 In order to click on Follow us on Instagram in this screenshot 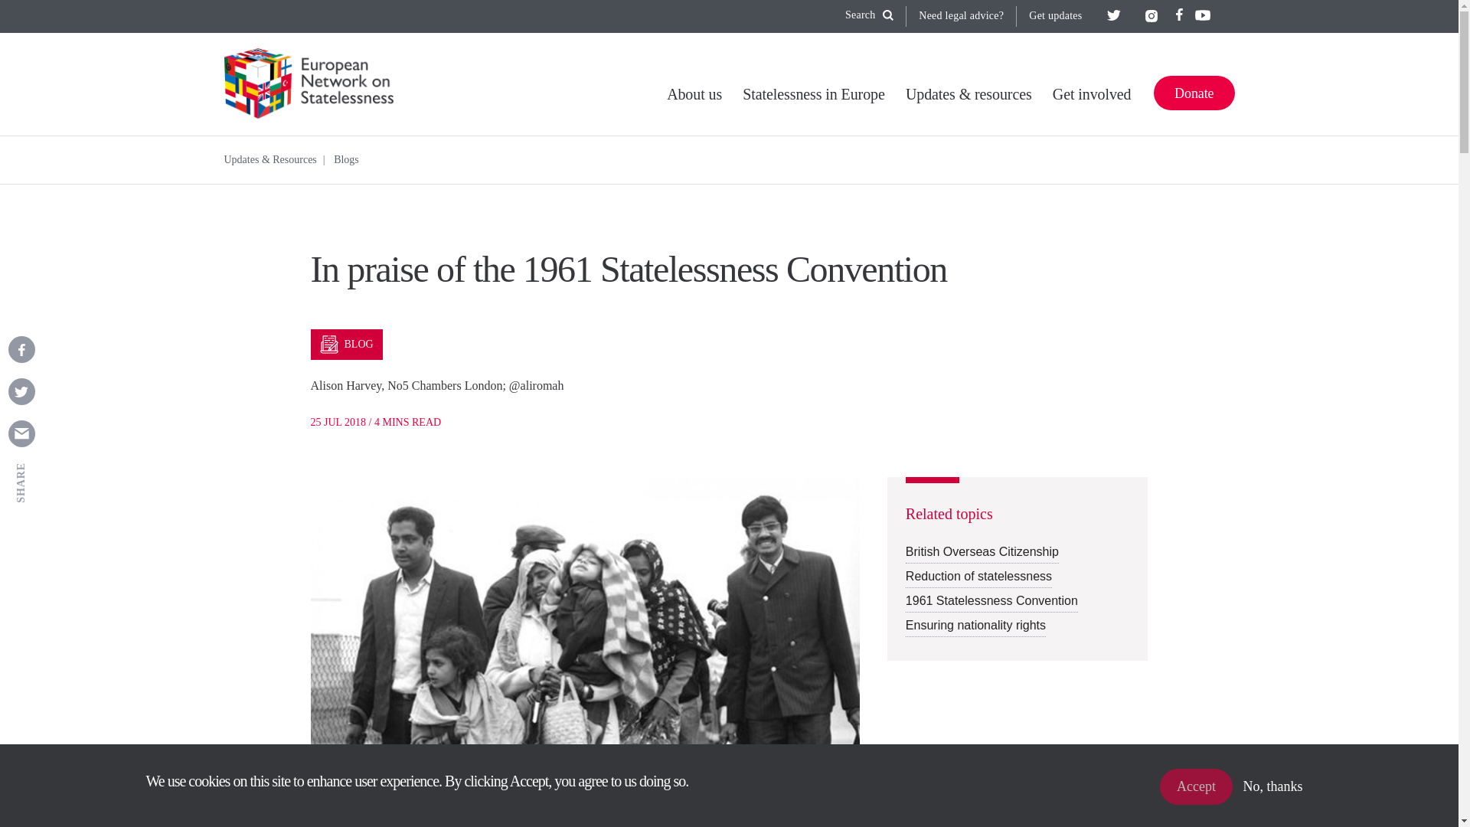, I will do `click(1151, 15)`.